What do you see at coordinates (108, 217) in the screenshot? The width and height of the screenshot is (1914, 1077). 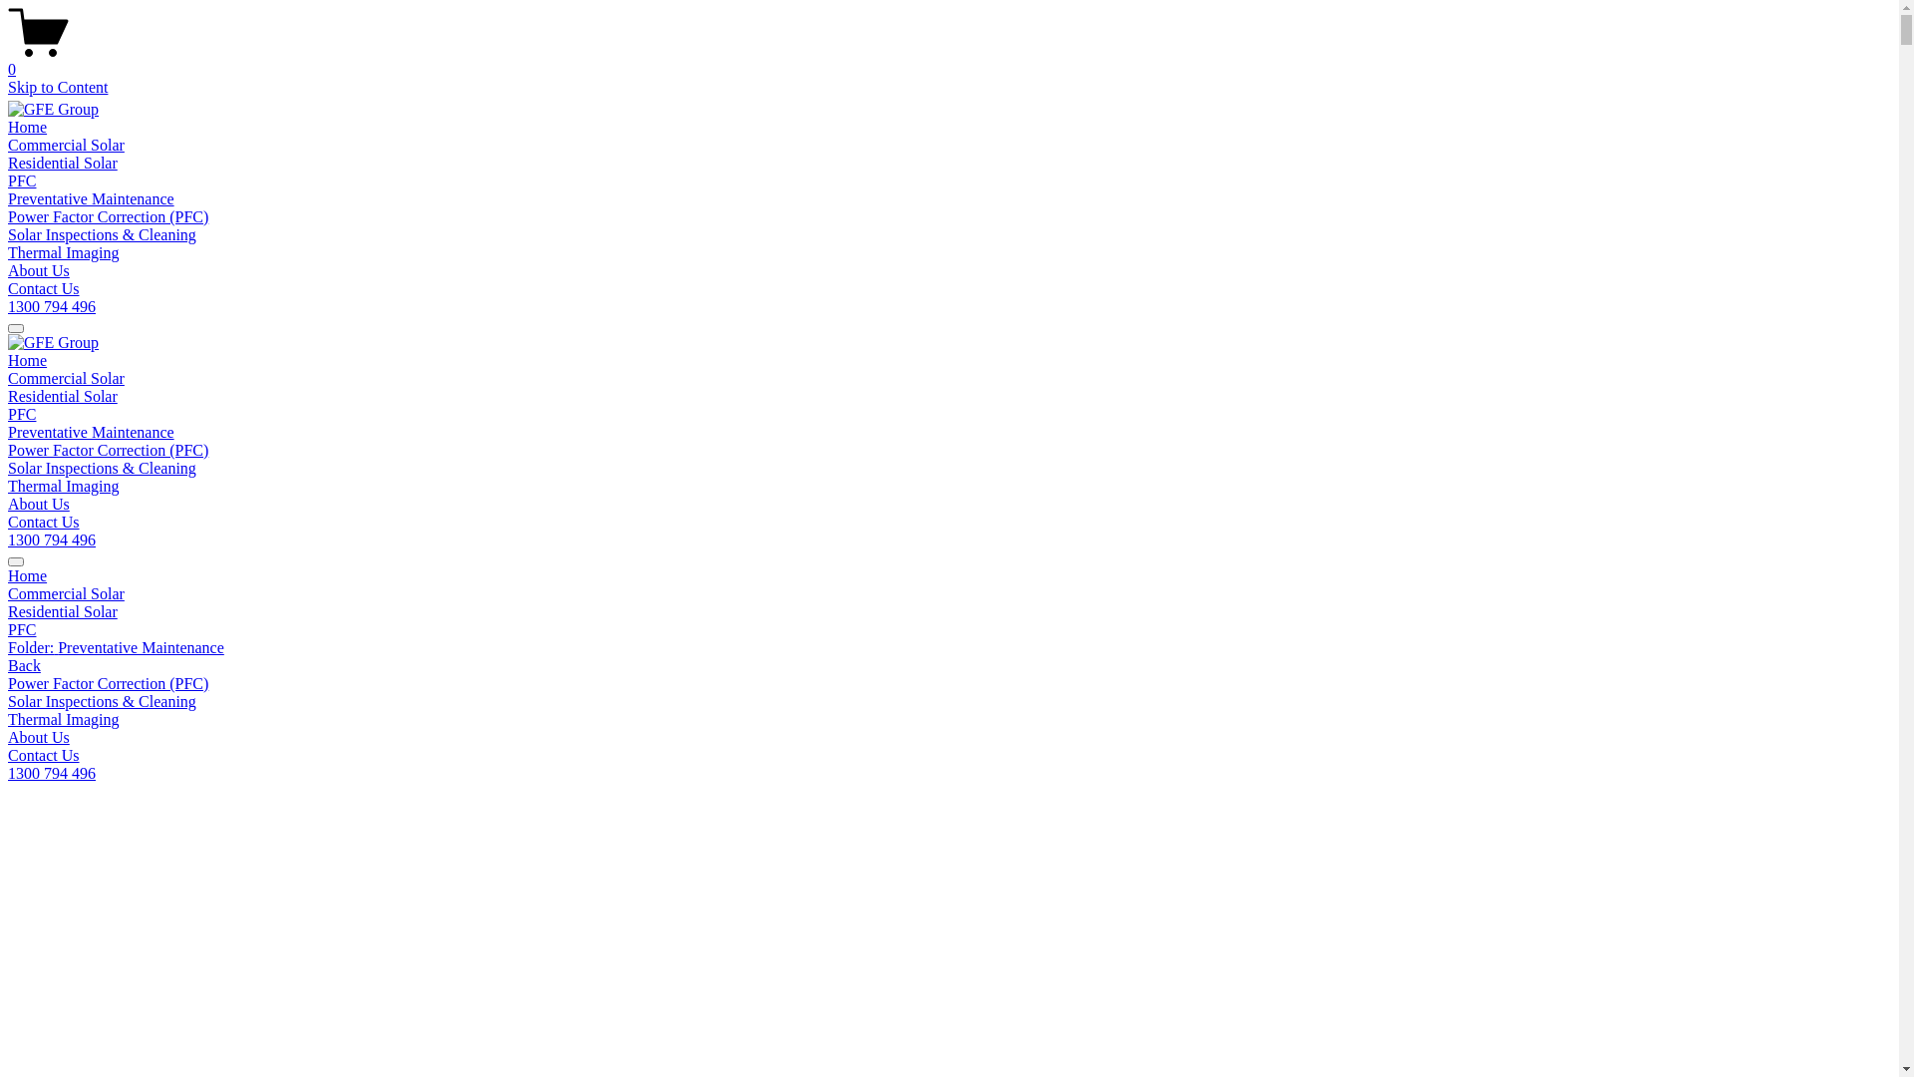 I see `Power Factor Correction (PFC)` at bounding box center [108, 217].